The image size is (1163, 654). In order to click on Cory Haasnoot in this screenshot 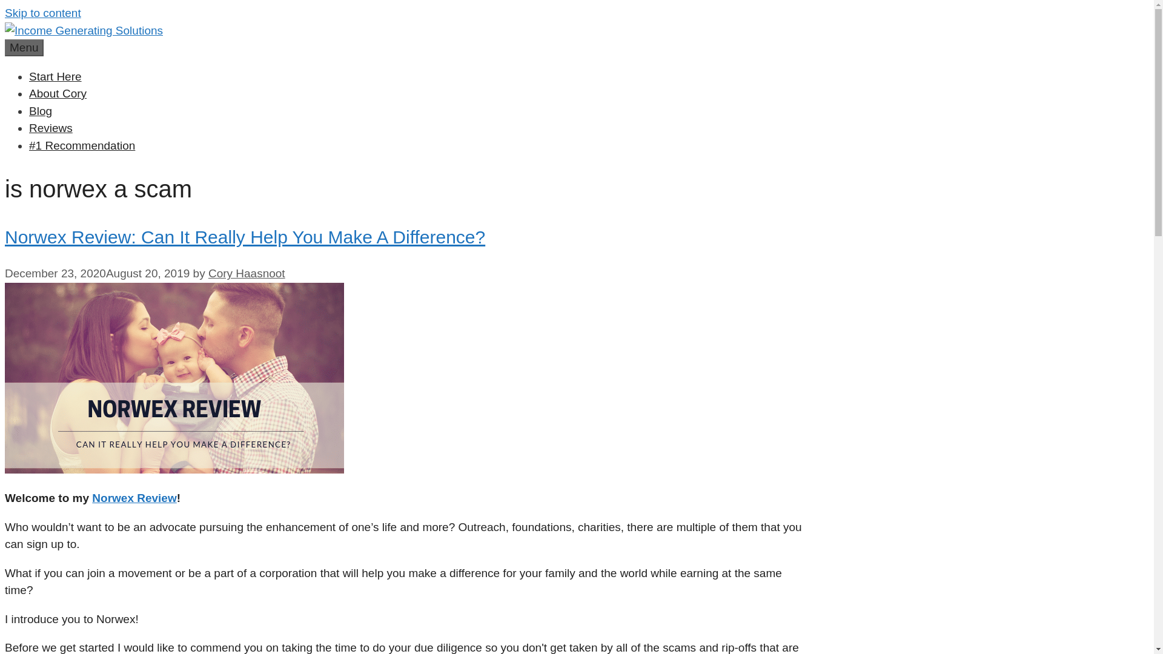, I will do `click(246, 273)`.